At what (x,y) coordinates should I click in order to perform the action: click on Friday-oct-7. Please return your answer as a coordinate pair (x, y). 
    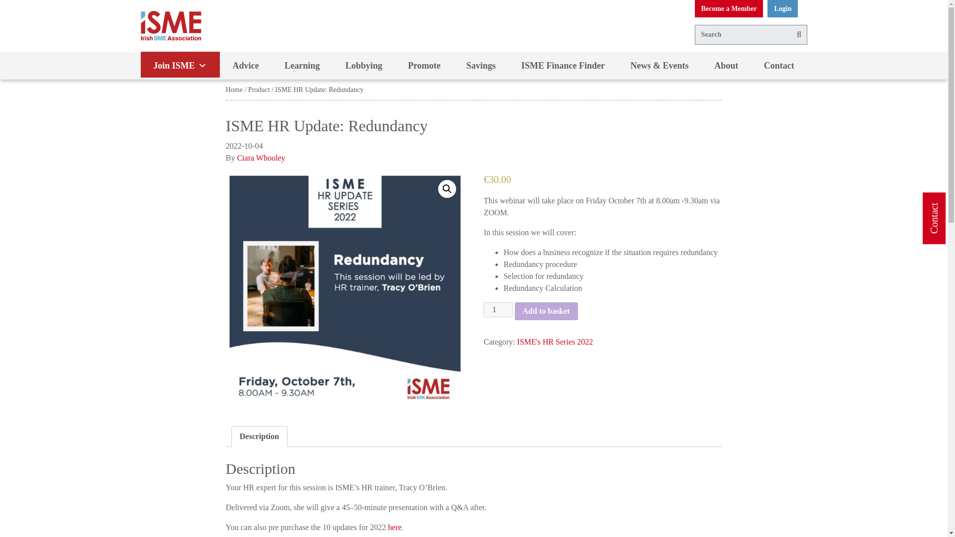
    Looking at the image, I should click on (345, 291).